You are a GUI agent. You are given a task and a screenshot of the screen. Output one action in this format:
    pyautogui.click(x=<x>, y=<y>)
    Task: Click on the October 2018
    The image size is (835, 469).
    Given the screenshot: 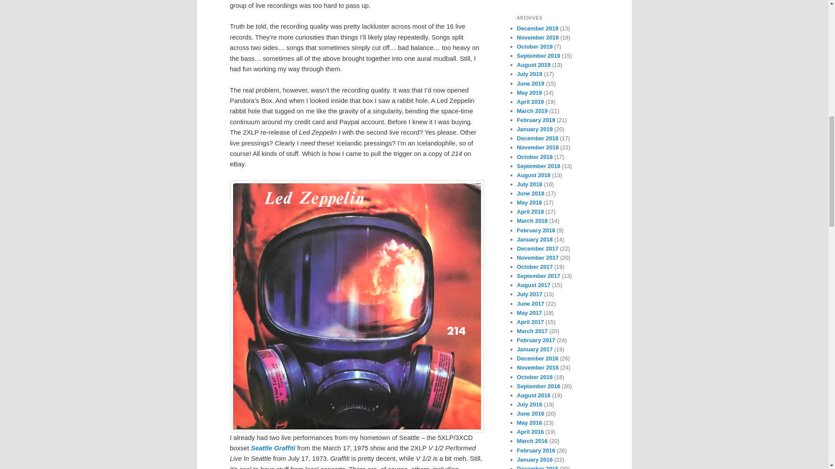 What is the action you would take?
    pyautogui.click(x=534, y=157)
    